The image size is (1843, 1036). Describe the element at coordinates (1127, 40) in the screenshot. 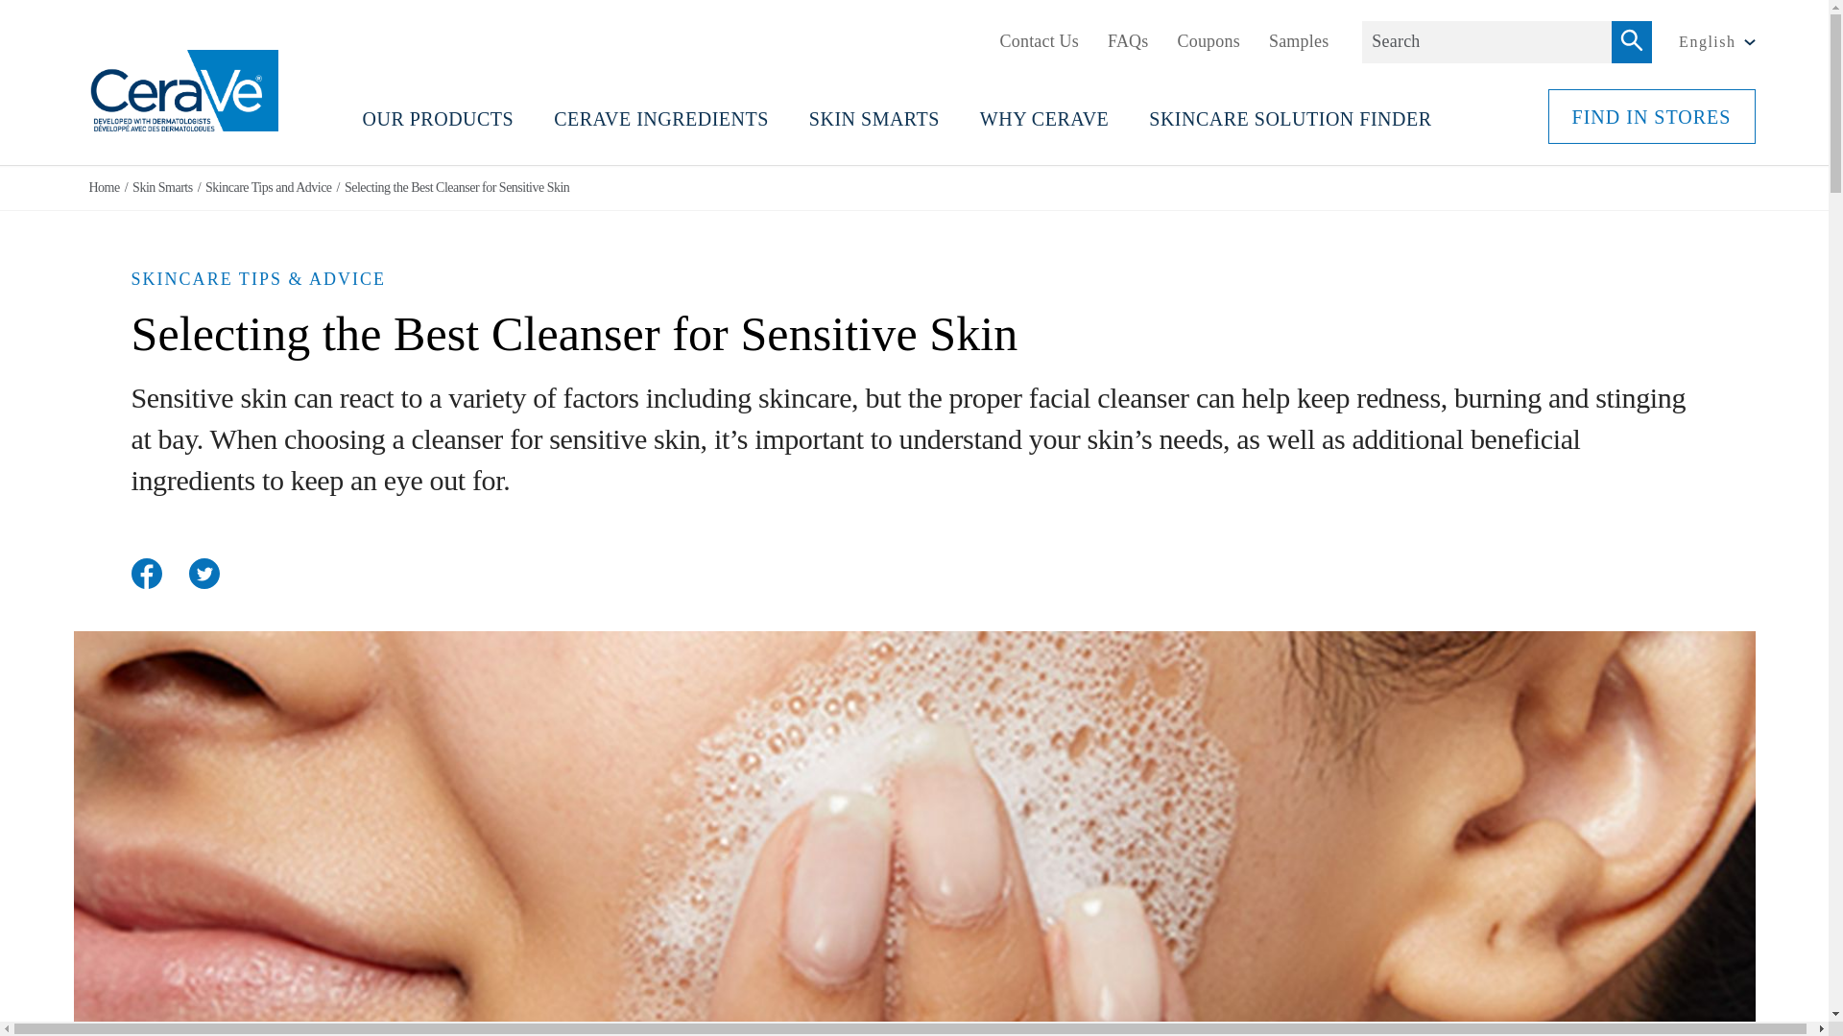

I see `FAQs` at that location.